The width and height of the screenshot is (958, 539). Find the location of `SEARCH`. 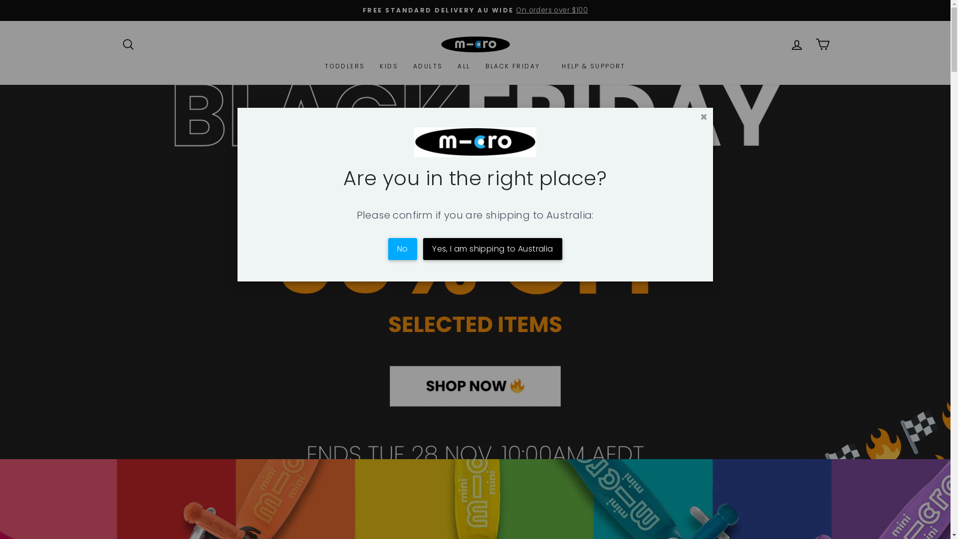

SEARCH is located at coordinates (128, 44).